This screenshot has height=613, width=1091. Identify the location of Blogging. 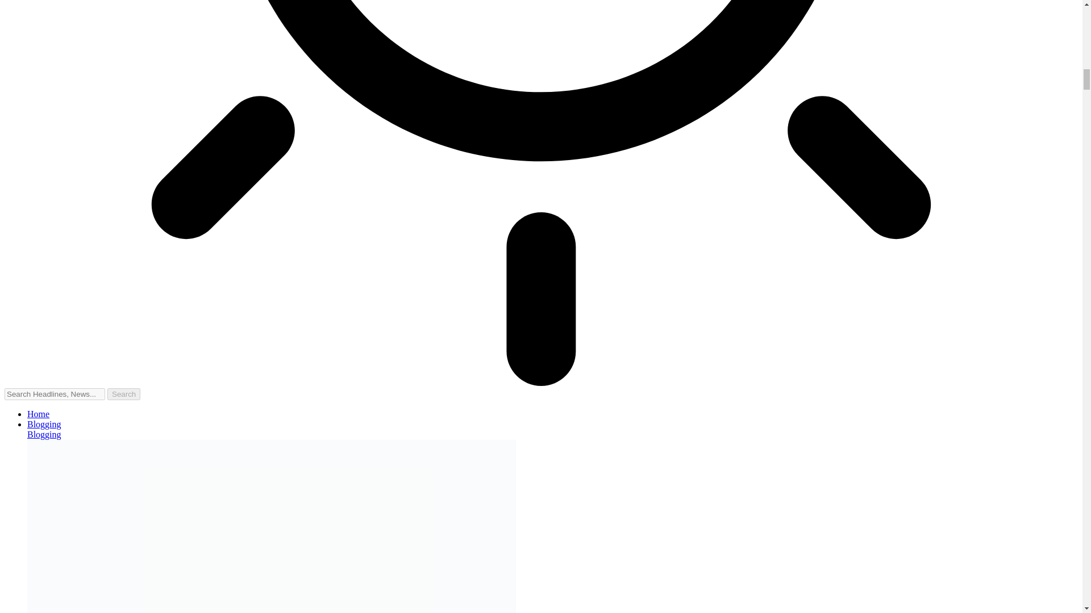
(44, 435).